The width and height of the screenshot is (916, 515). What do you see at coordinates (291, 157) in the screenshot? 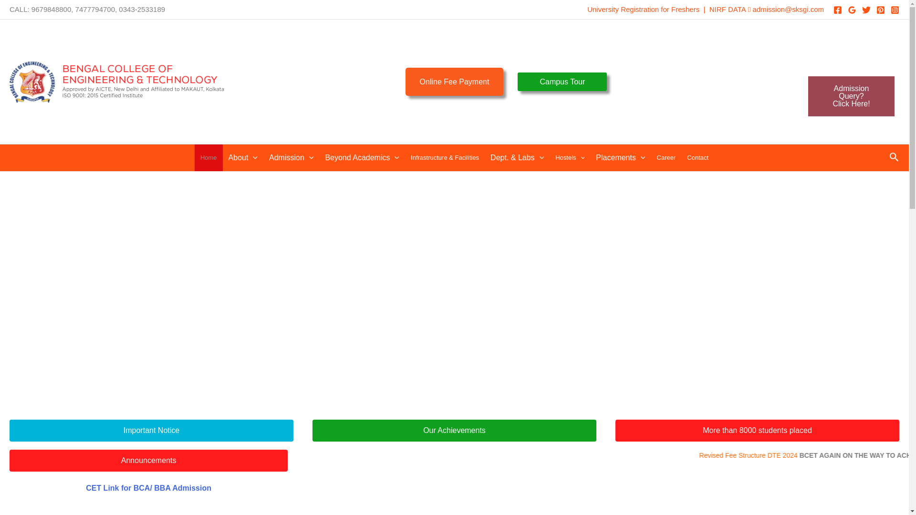
I see `Campus Tour` at bounding box center [291, 157].